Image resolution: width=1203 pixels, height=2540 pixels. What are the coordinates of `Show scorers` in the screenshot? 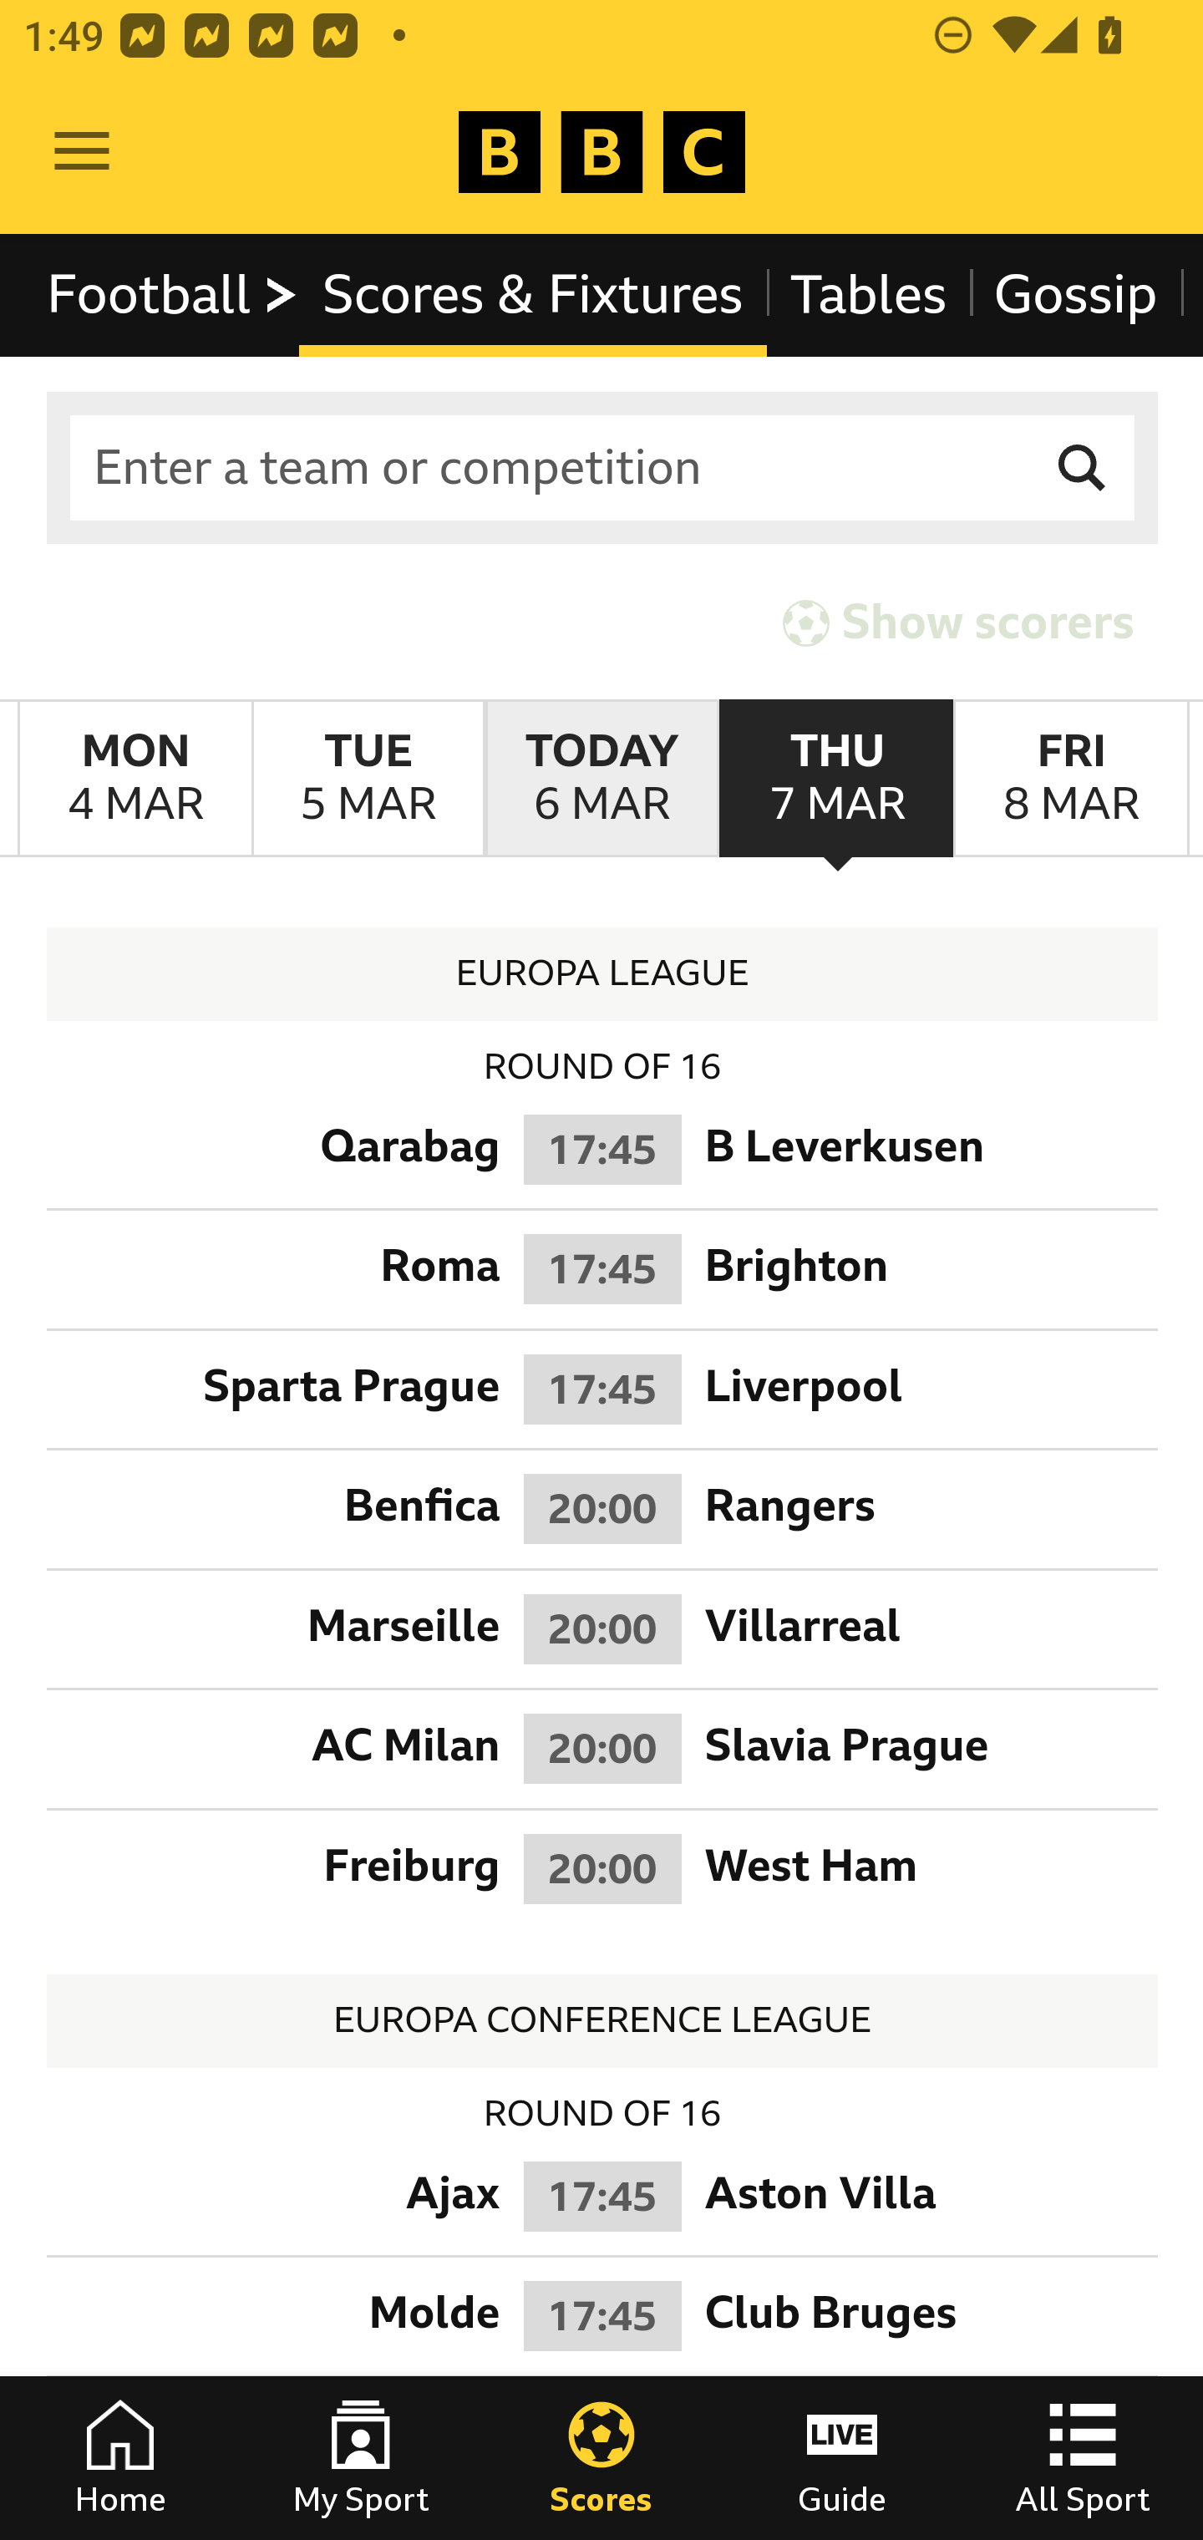 It's located at (958, 622).